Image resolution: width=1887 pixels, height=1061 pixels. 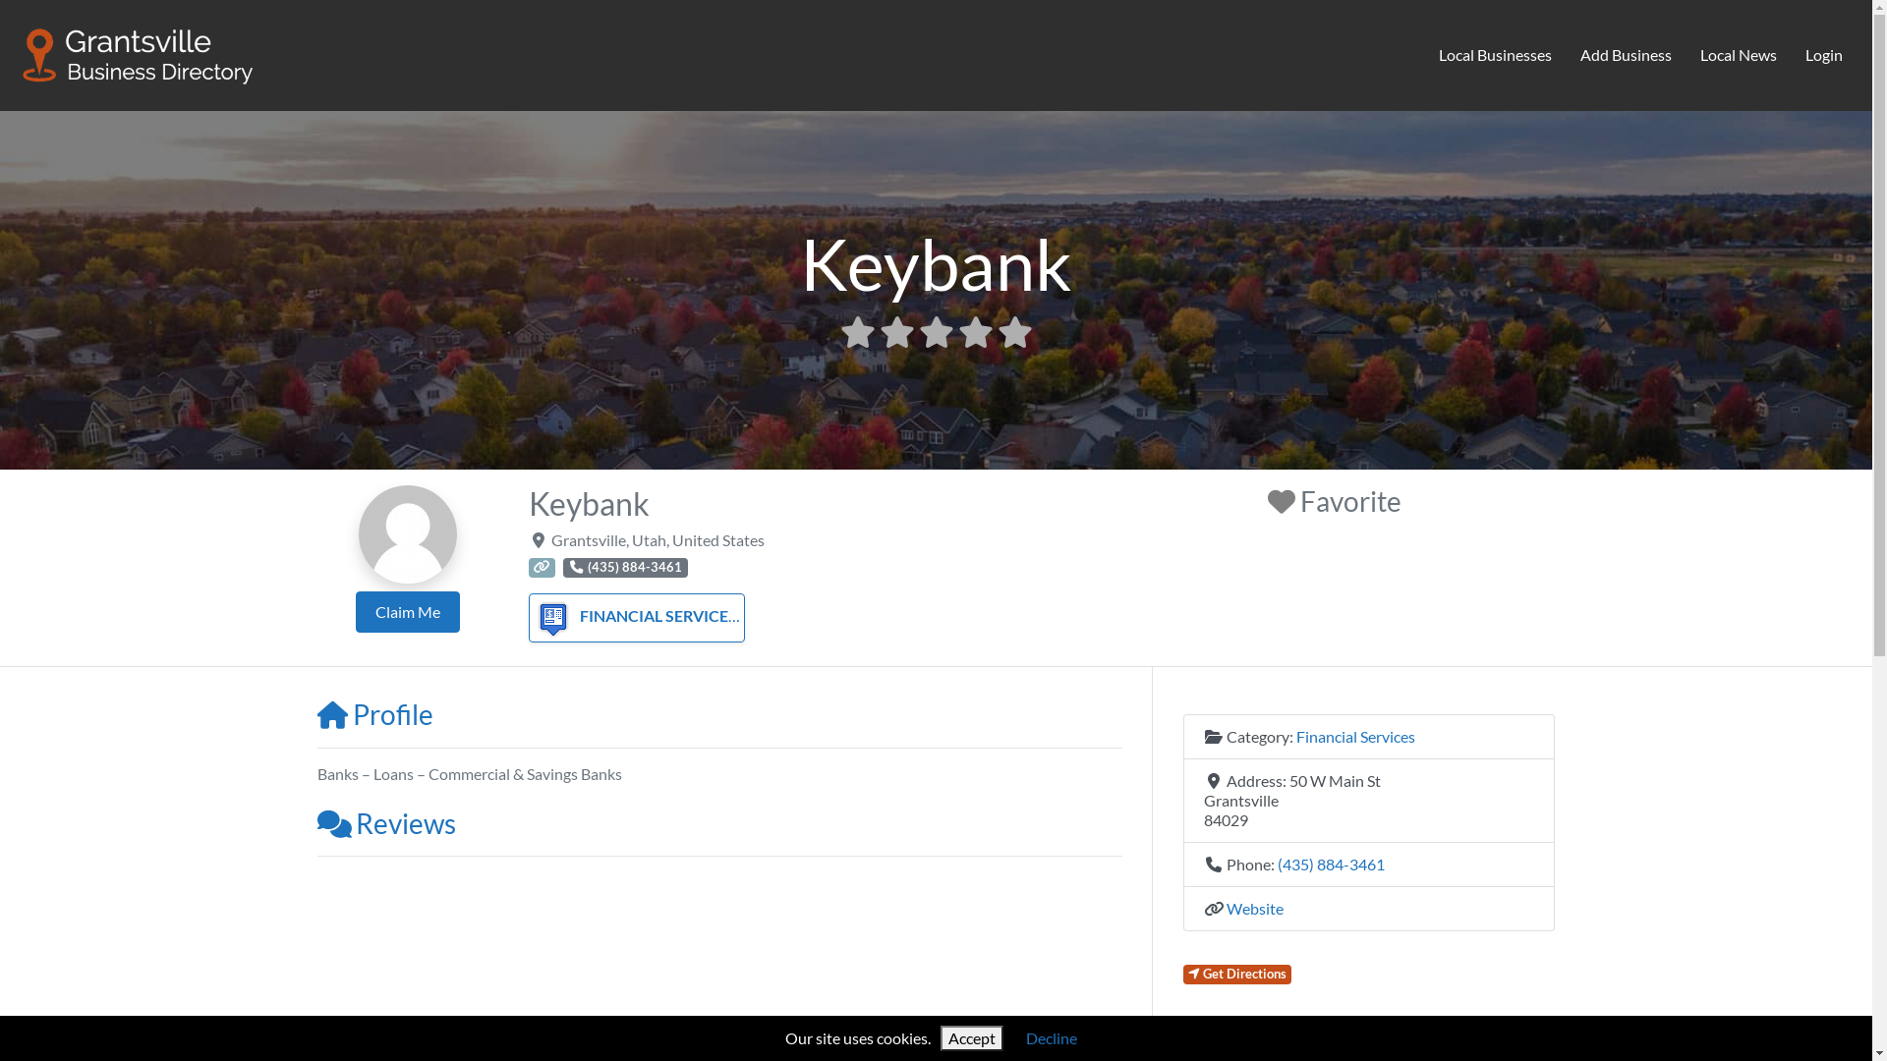 I want to click on Local News, so click(x=1738, y=56).